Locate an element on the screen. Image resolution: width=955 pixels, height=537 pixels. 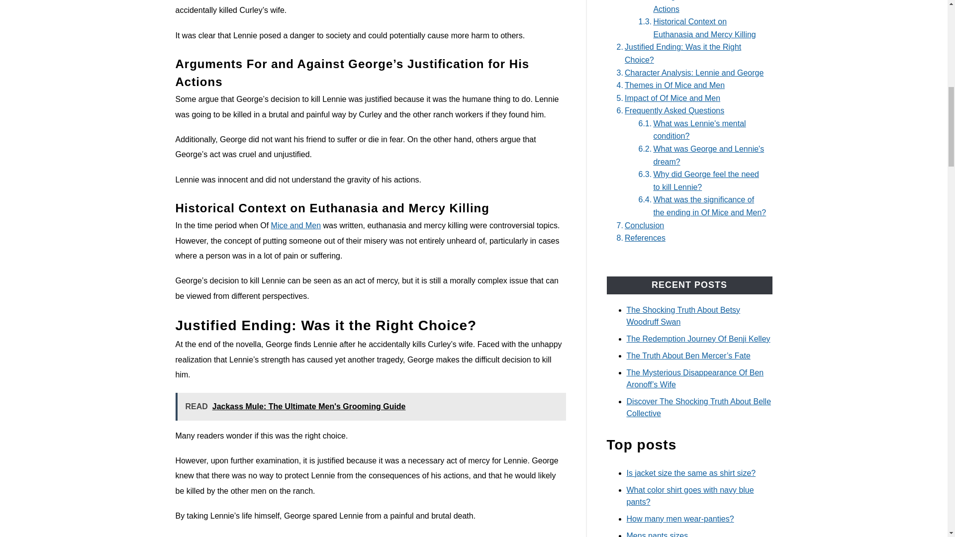
Conclusion is located at coordinates (638, 225).